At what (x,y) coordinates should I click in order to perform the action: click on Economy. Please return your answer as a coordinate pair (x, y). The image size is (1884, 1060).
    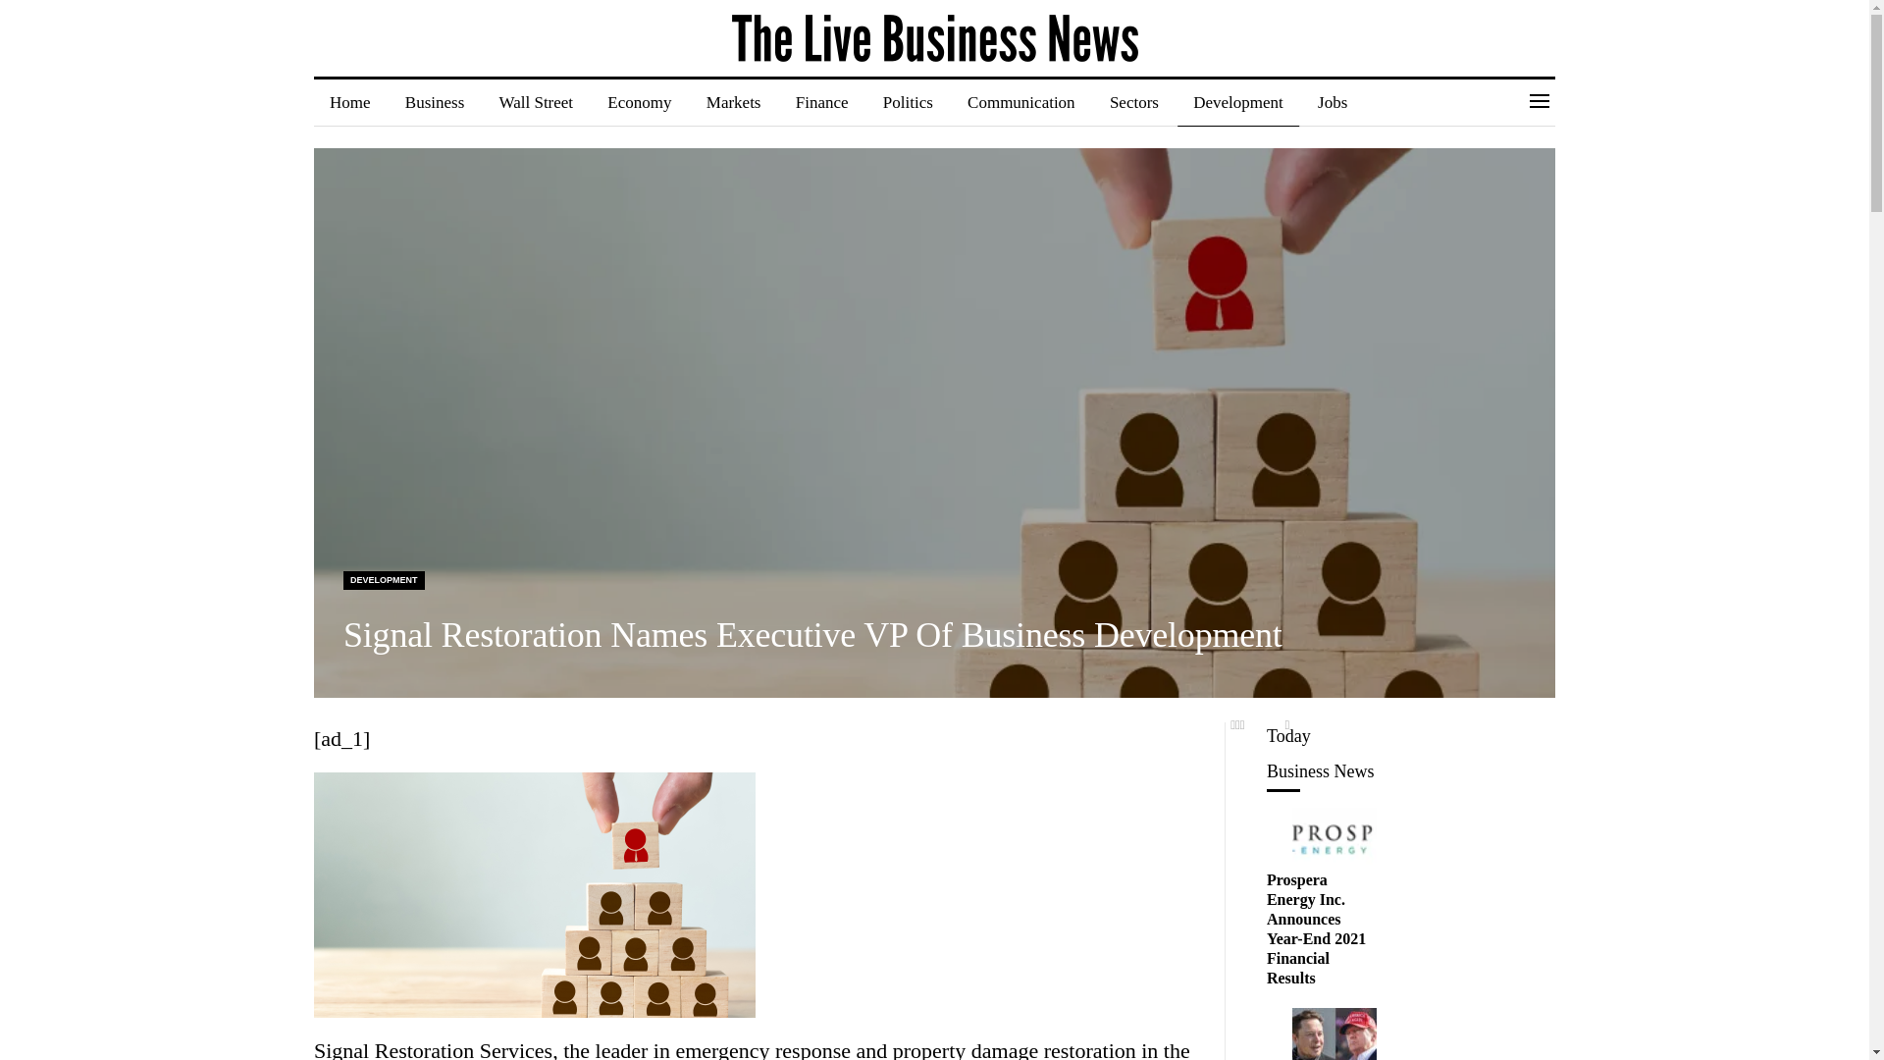
    Looking at the image, I should click on (639, 102).